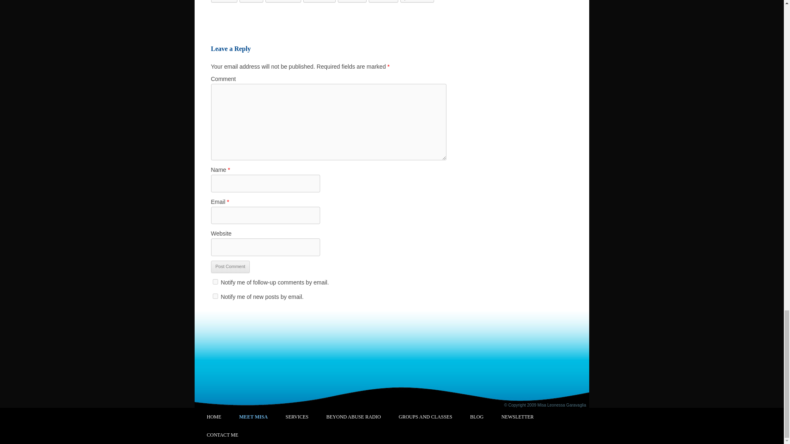  I want to click on subscribe, so click(215, 282).